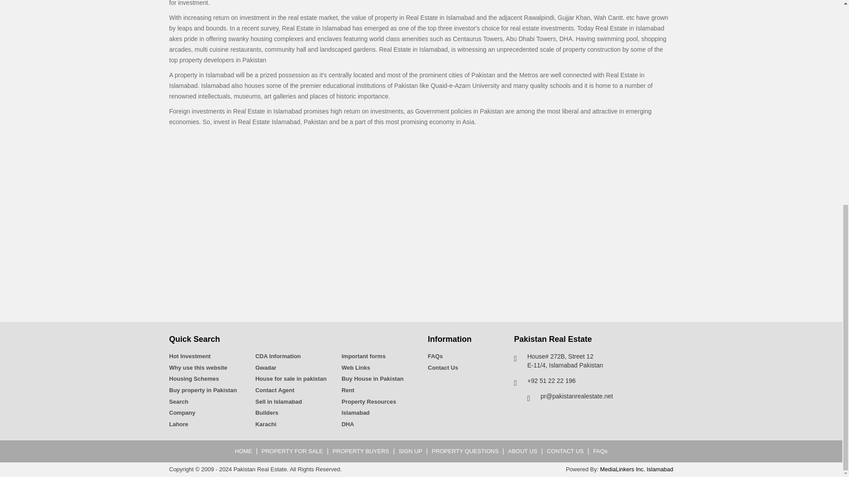  Describe the element at coordinates (378, 413) in the screenshot. I see `Islamabad` at that location.